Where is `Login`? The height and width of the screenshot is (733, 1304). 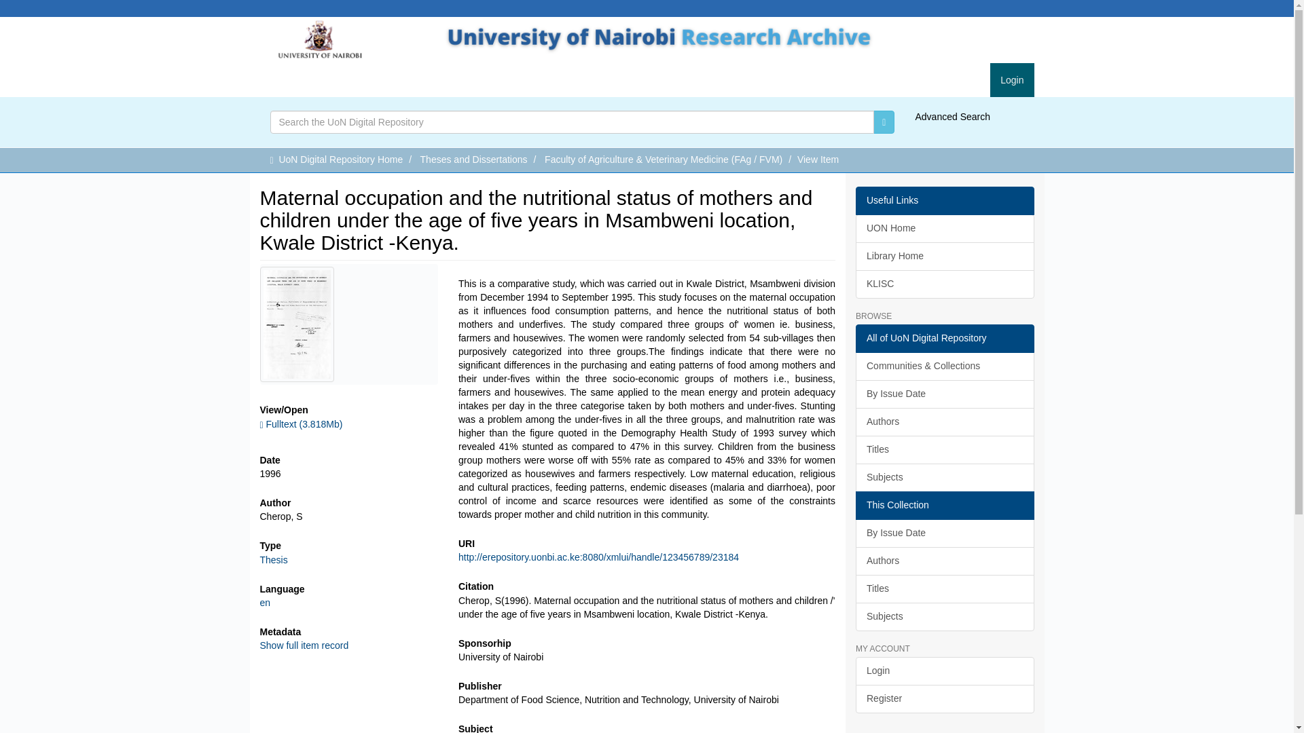 Login is located at coordinates (1012, 79).